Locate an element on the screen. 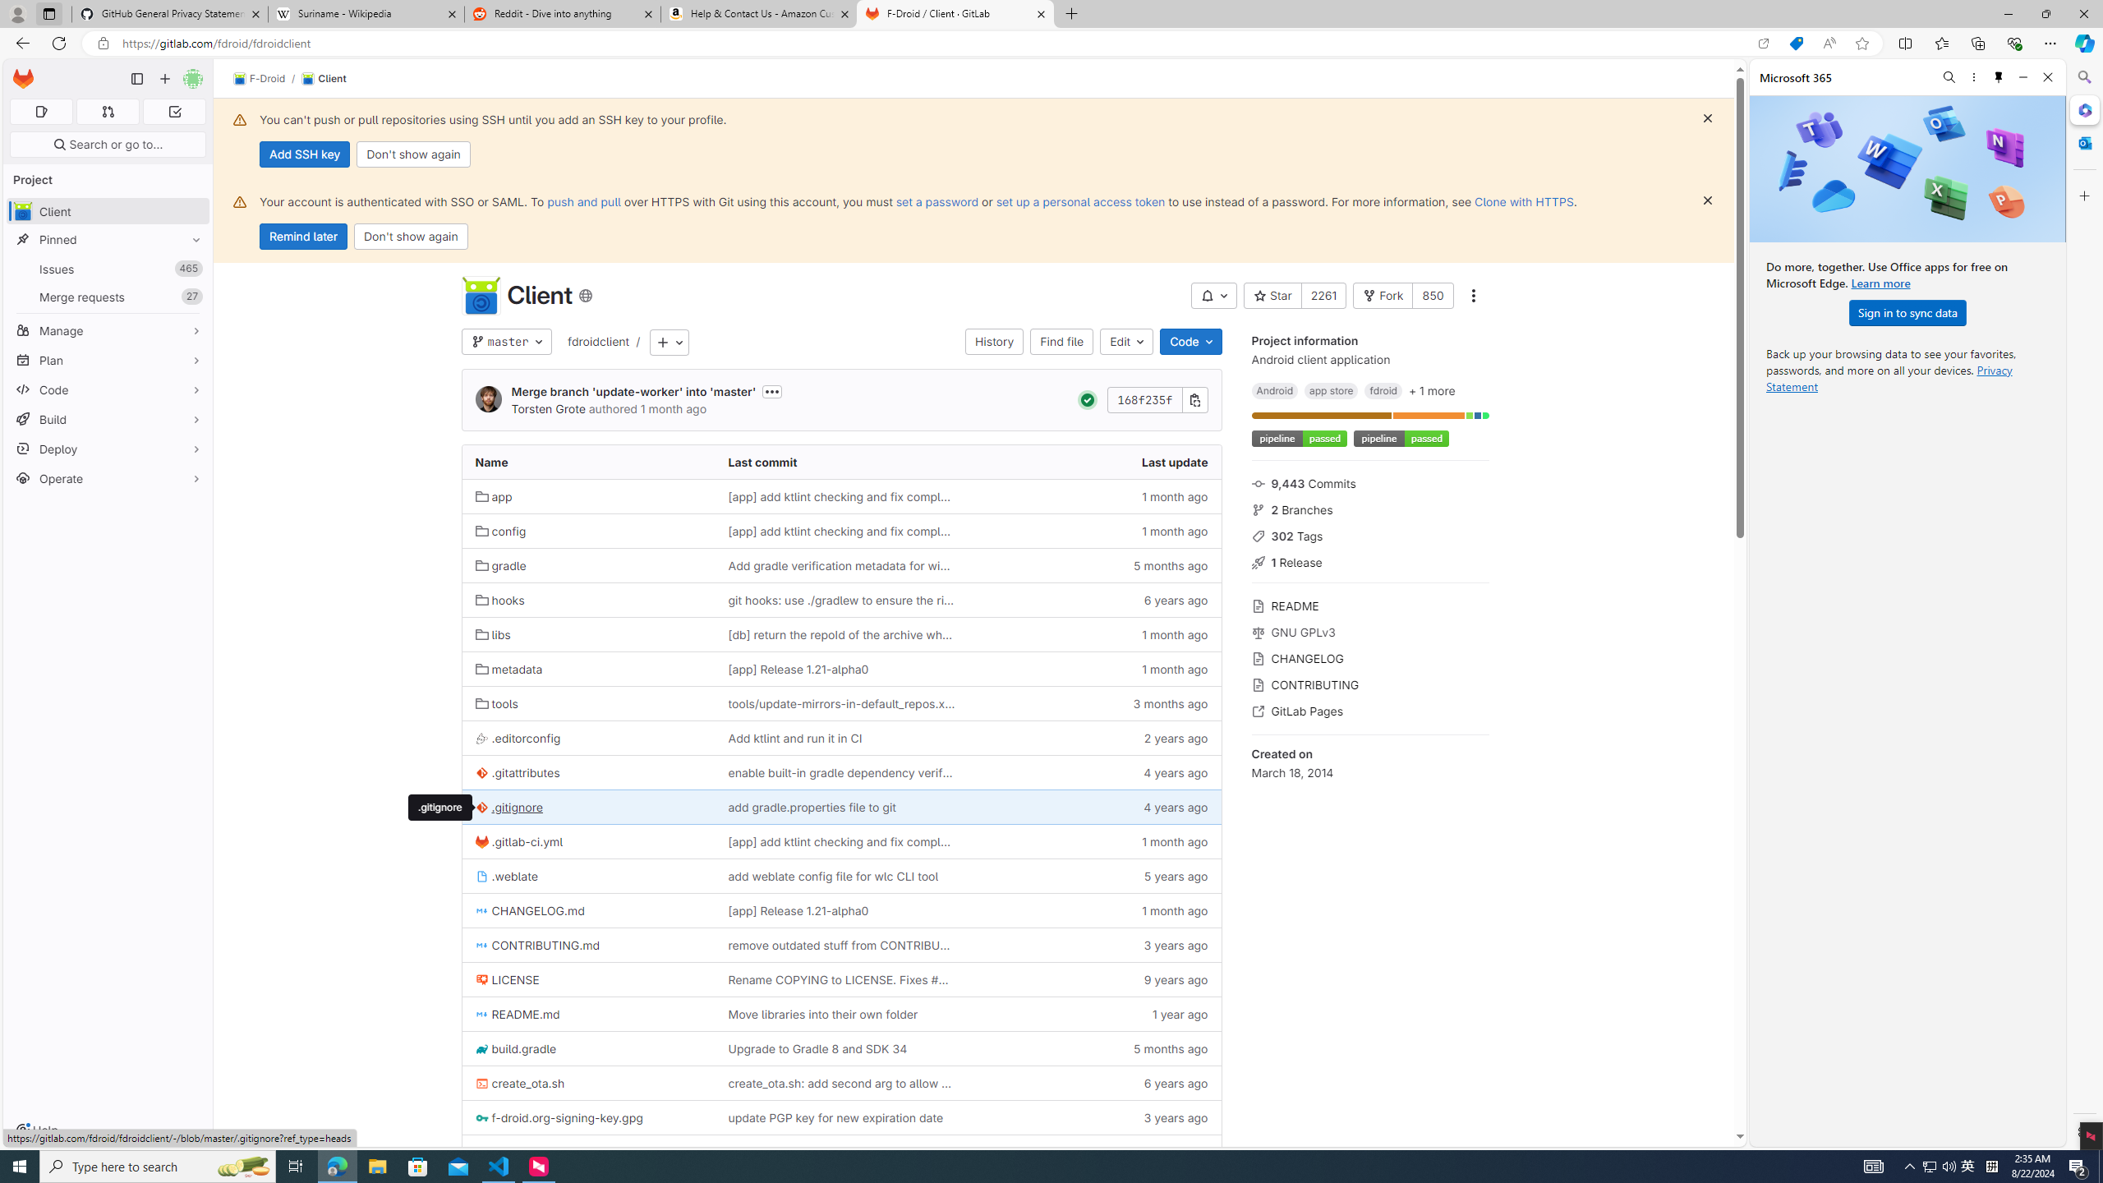 The height and width of the screenshot is (1183, 2103). Unpin Merge requests is located at coordinates (192, 297).